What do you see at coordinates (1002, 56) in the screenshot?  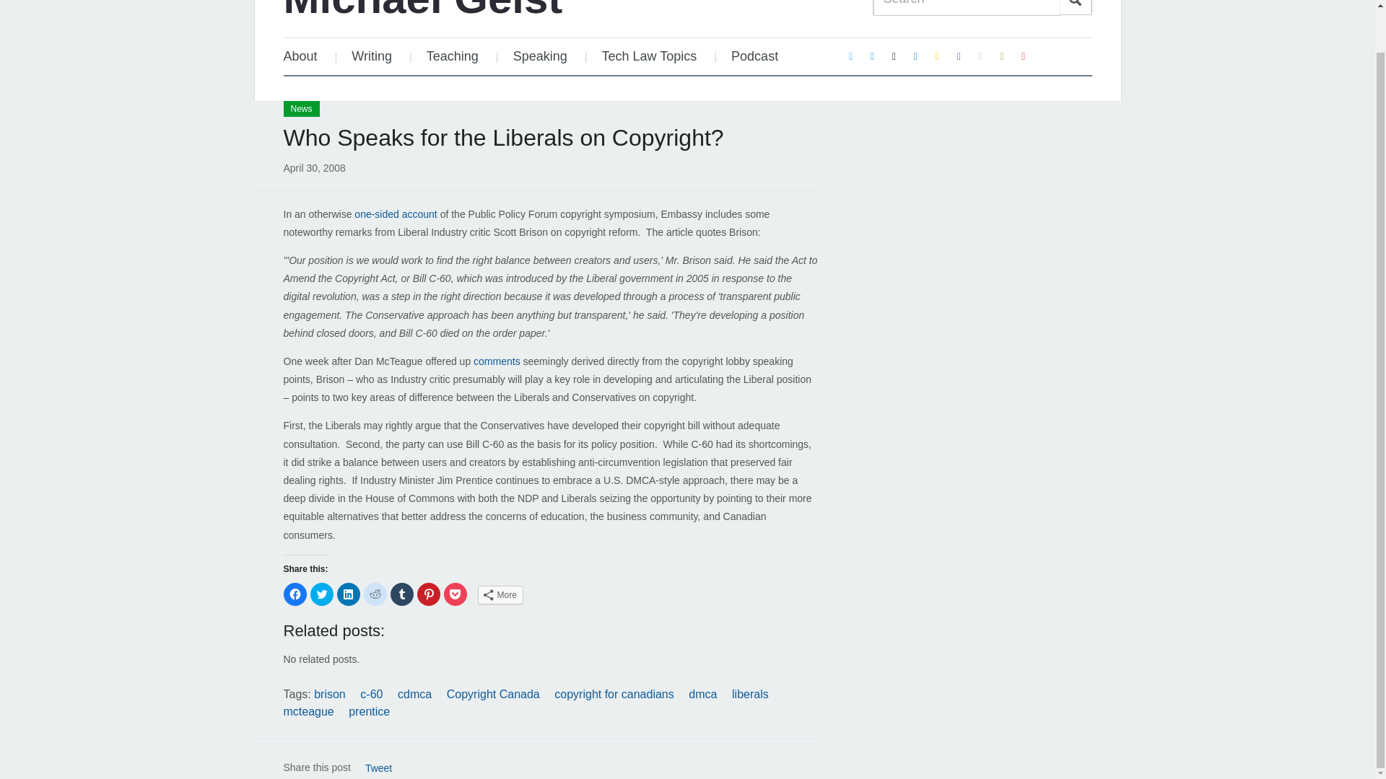 I see `Default Label` at bounding box center [1002, 56].